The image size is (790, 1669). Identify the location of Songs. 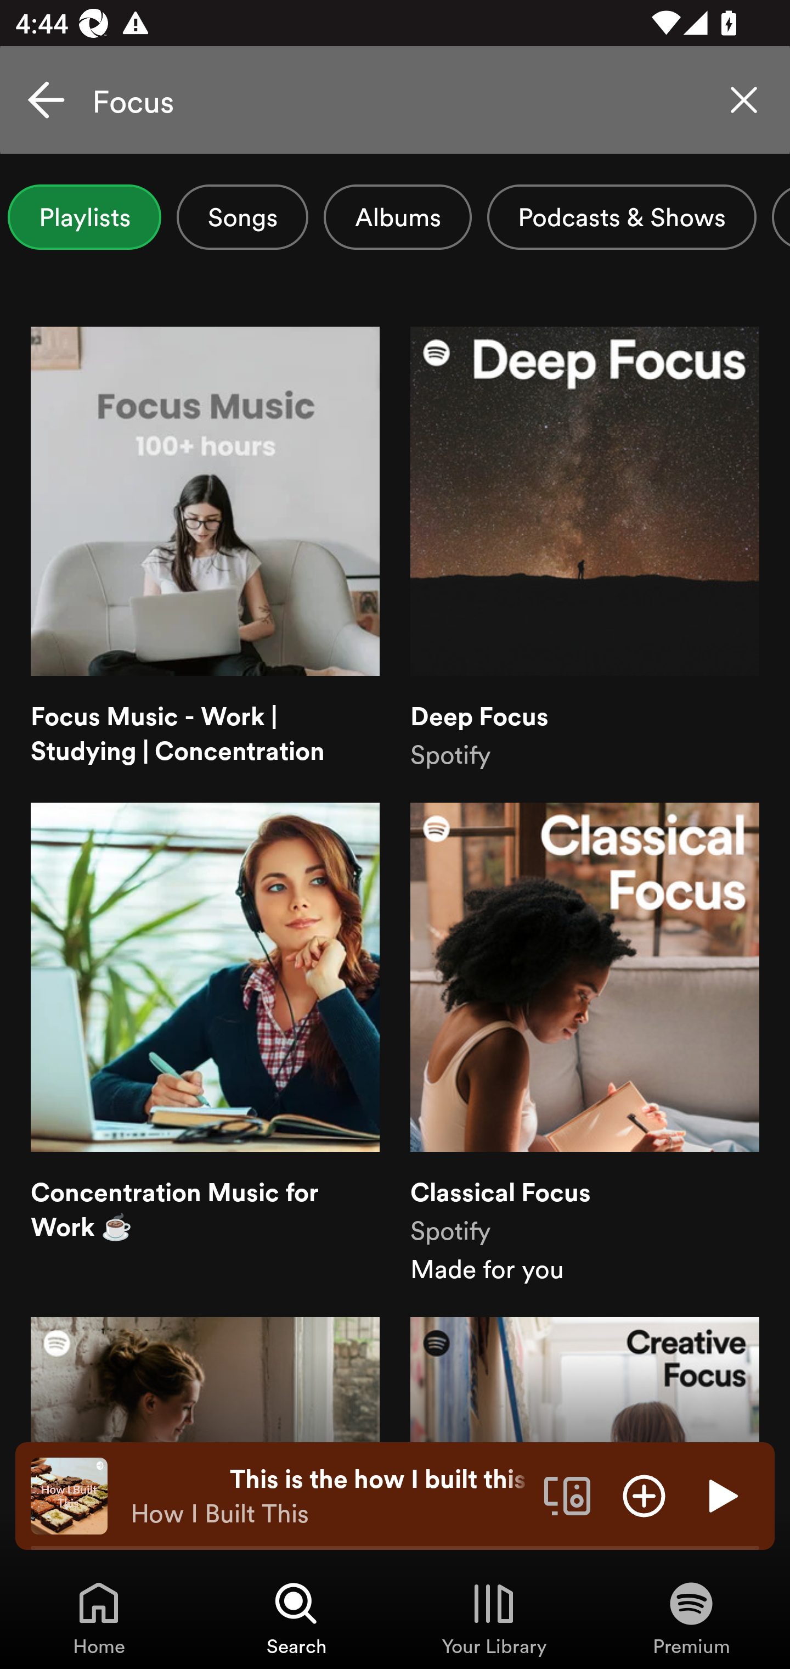
(242, 217).